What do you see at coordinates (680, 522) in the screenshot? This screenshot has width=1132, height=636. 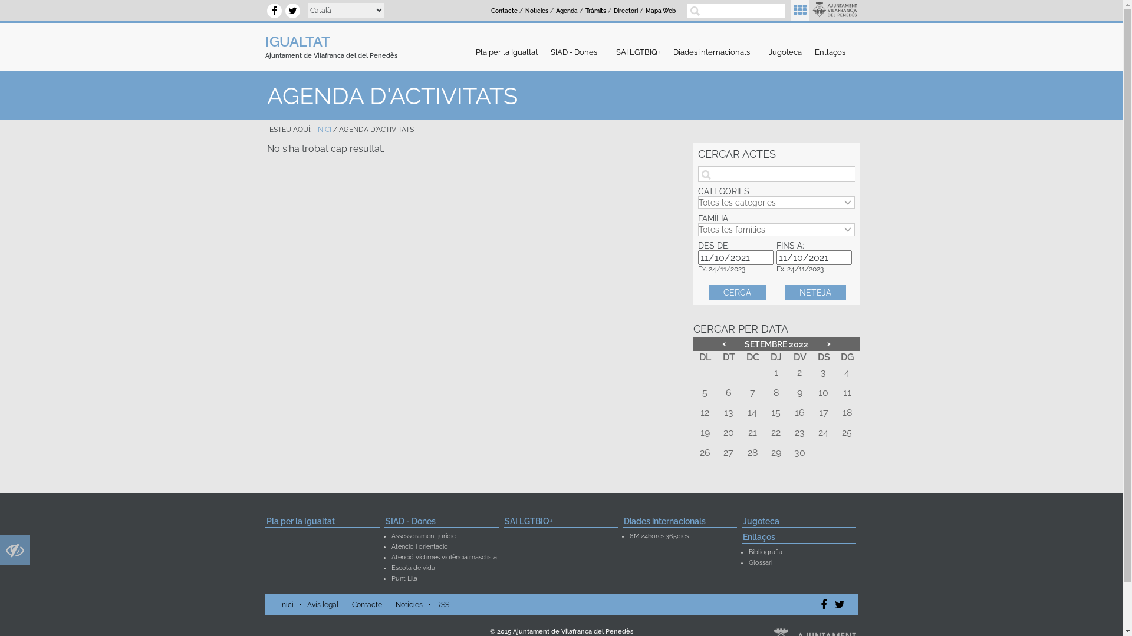 I see `Diades internacionals` at bounding box center [680, 522].